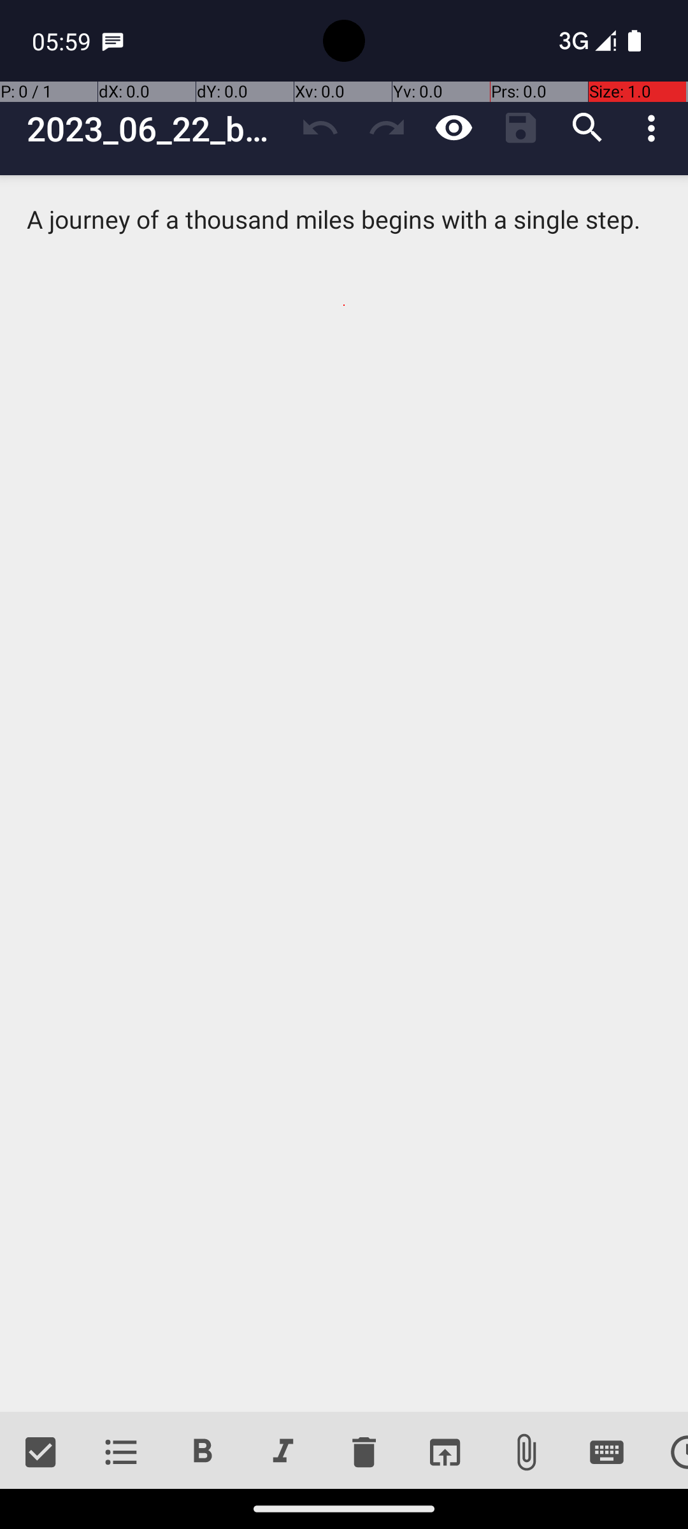 Image resolution: width=688 pixels, height=1529 pixels. Describe the element at coordinates (157, 129) in the screenshot. I see `2023_06_22_busy_bear` at that location.